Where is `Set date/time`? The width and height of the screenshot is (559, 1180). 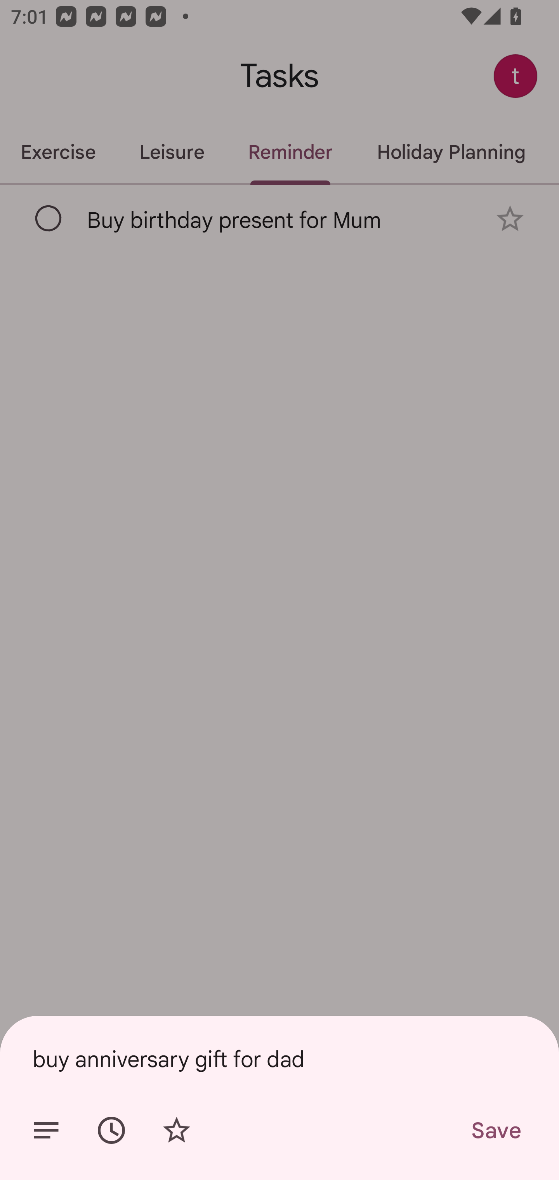
Set date/time is located at coordinates (111, 1130).